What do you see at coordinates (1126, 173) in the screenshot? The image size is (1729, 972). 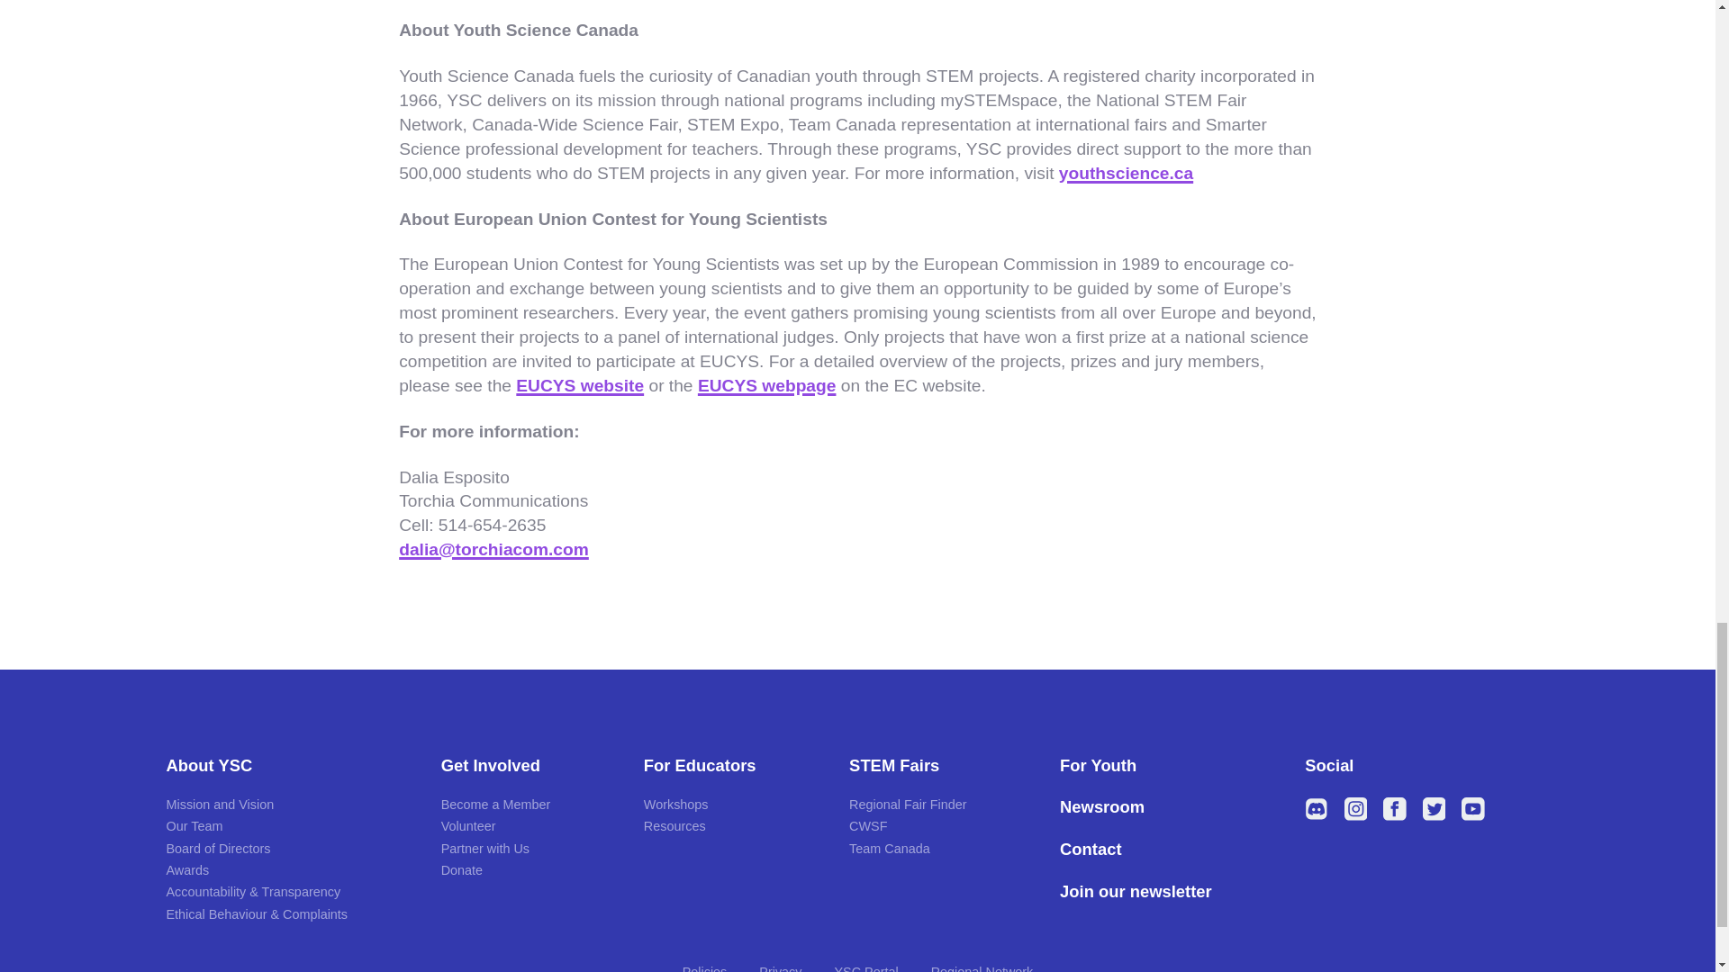 I see `youthscience.ca` at bounding box center [1126, 173].